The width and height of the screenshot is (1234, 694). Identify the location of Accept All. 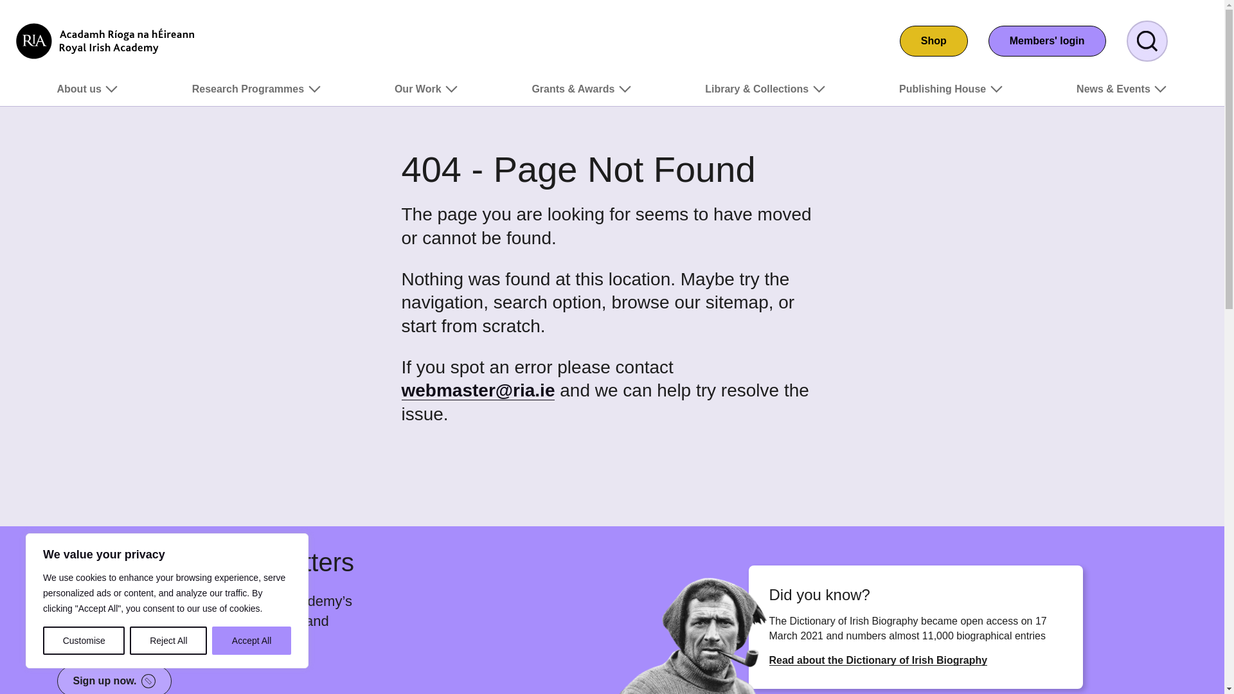
(252, 641).